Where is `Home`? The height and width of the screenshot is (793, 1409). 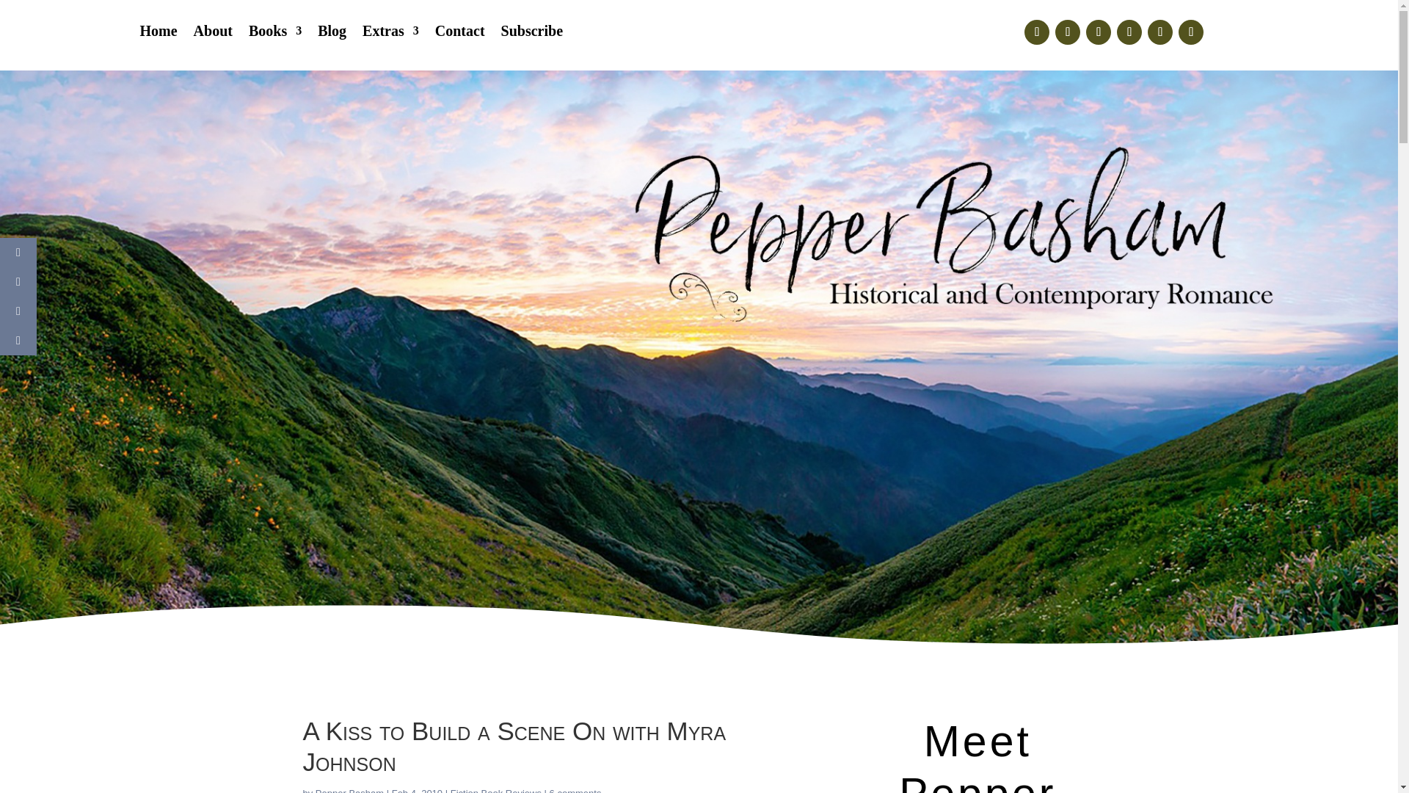 Home is located at coordinates (159, 34).